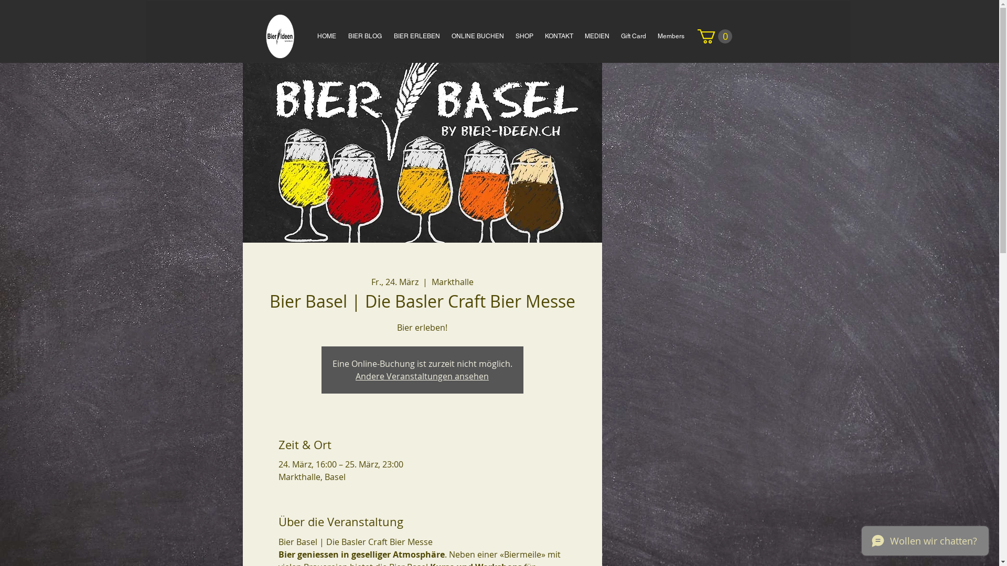  Describe the element at coordinates (422, 376) in the screenshot. I see `Andere Veranstaltungen ansehen` at that location.